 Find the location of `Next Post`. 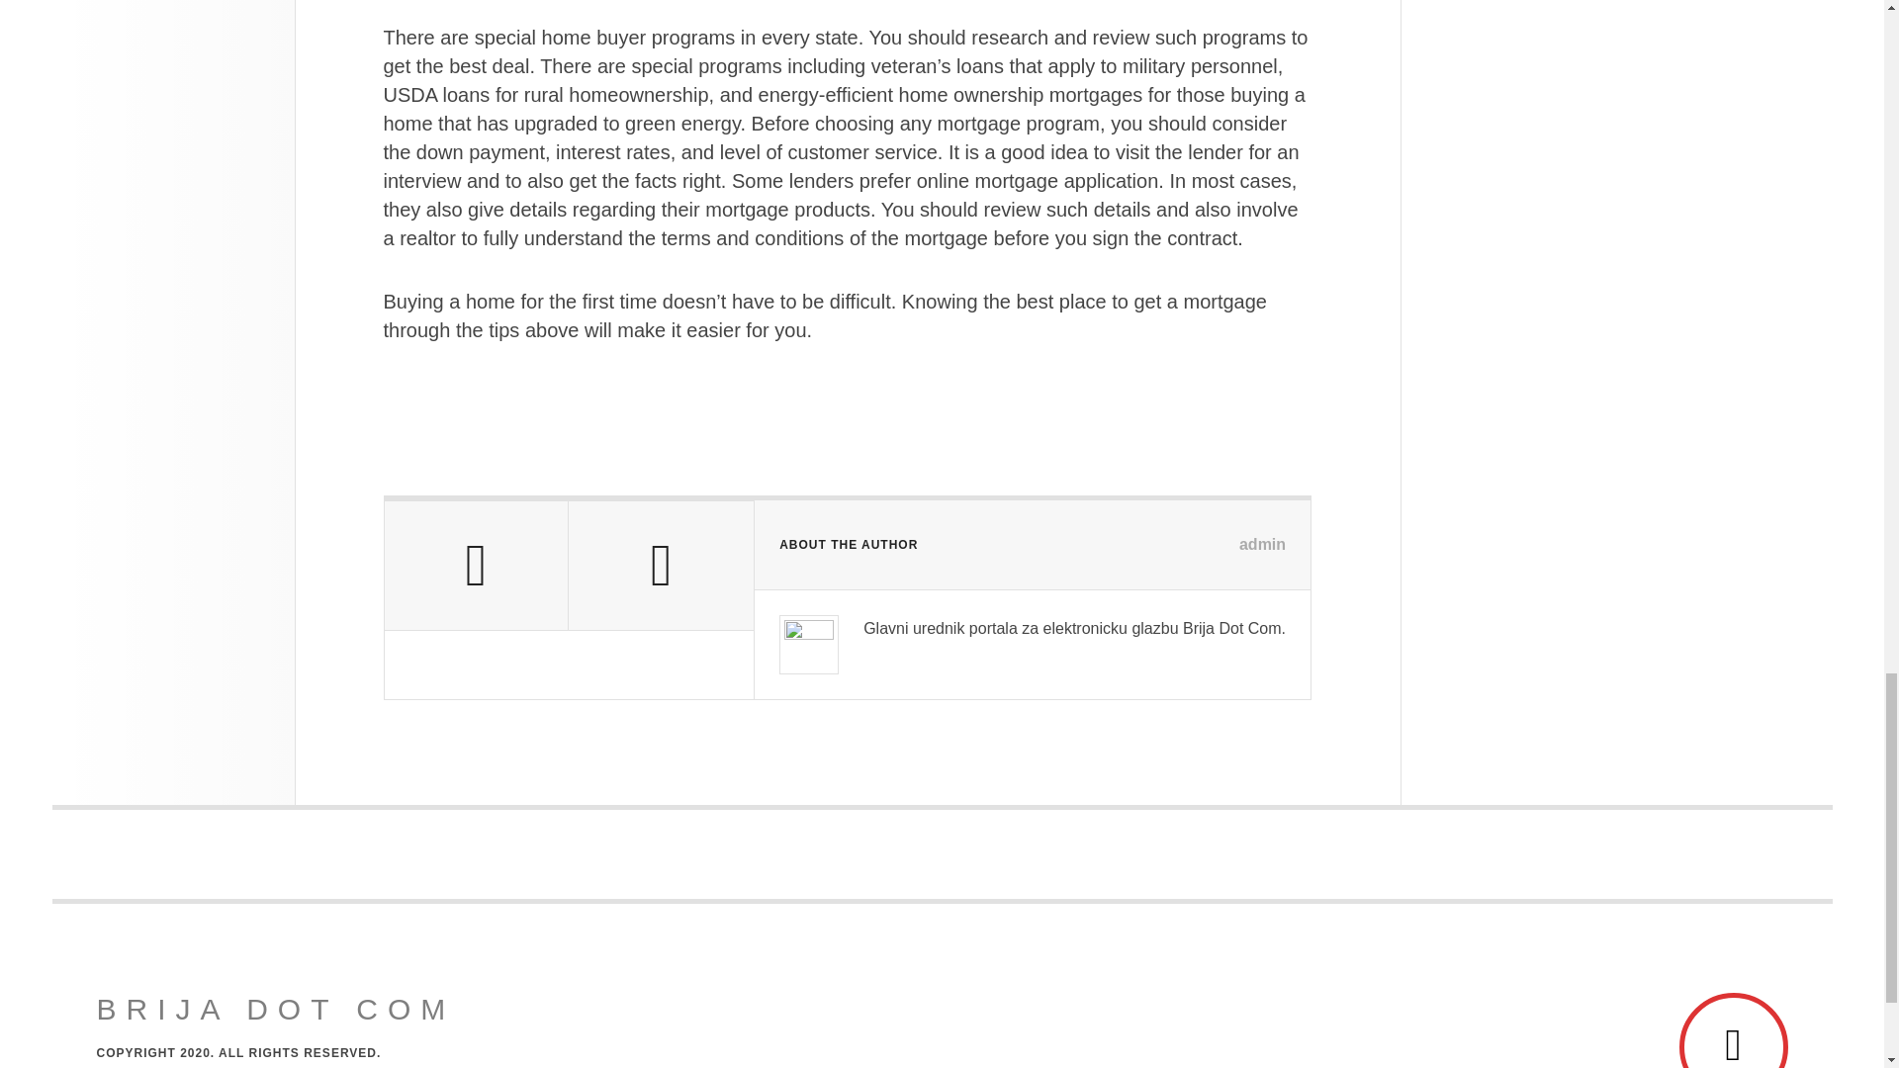

Next Post is located at coordinates (661, 566).